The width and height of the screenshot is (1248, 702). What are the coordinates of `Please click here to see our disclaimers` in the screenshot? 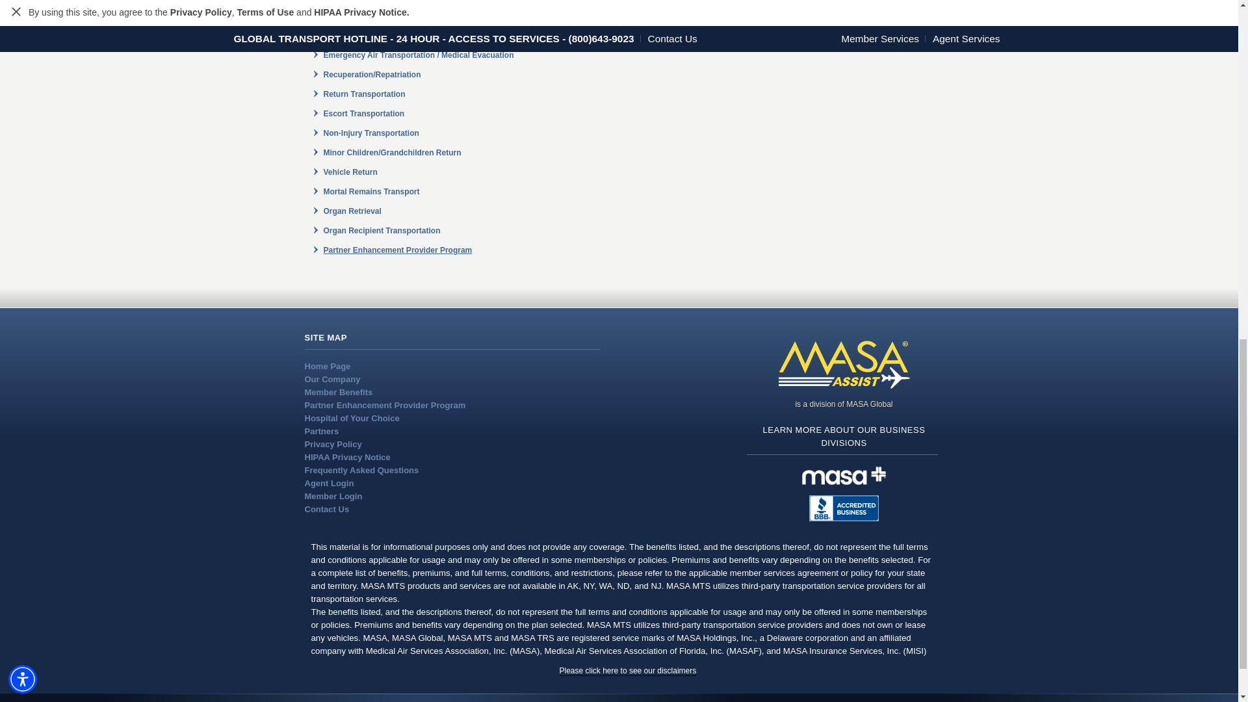 It's located at (628, 671).